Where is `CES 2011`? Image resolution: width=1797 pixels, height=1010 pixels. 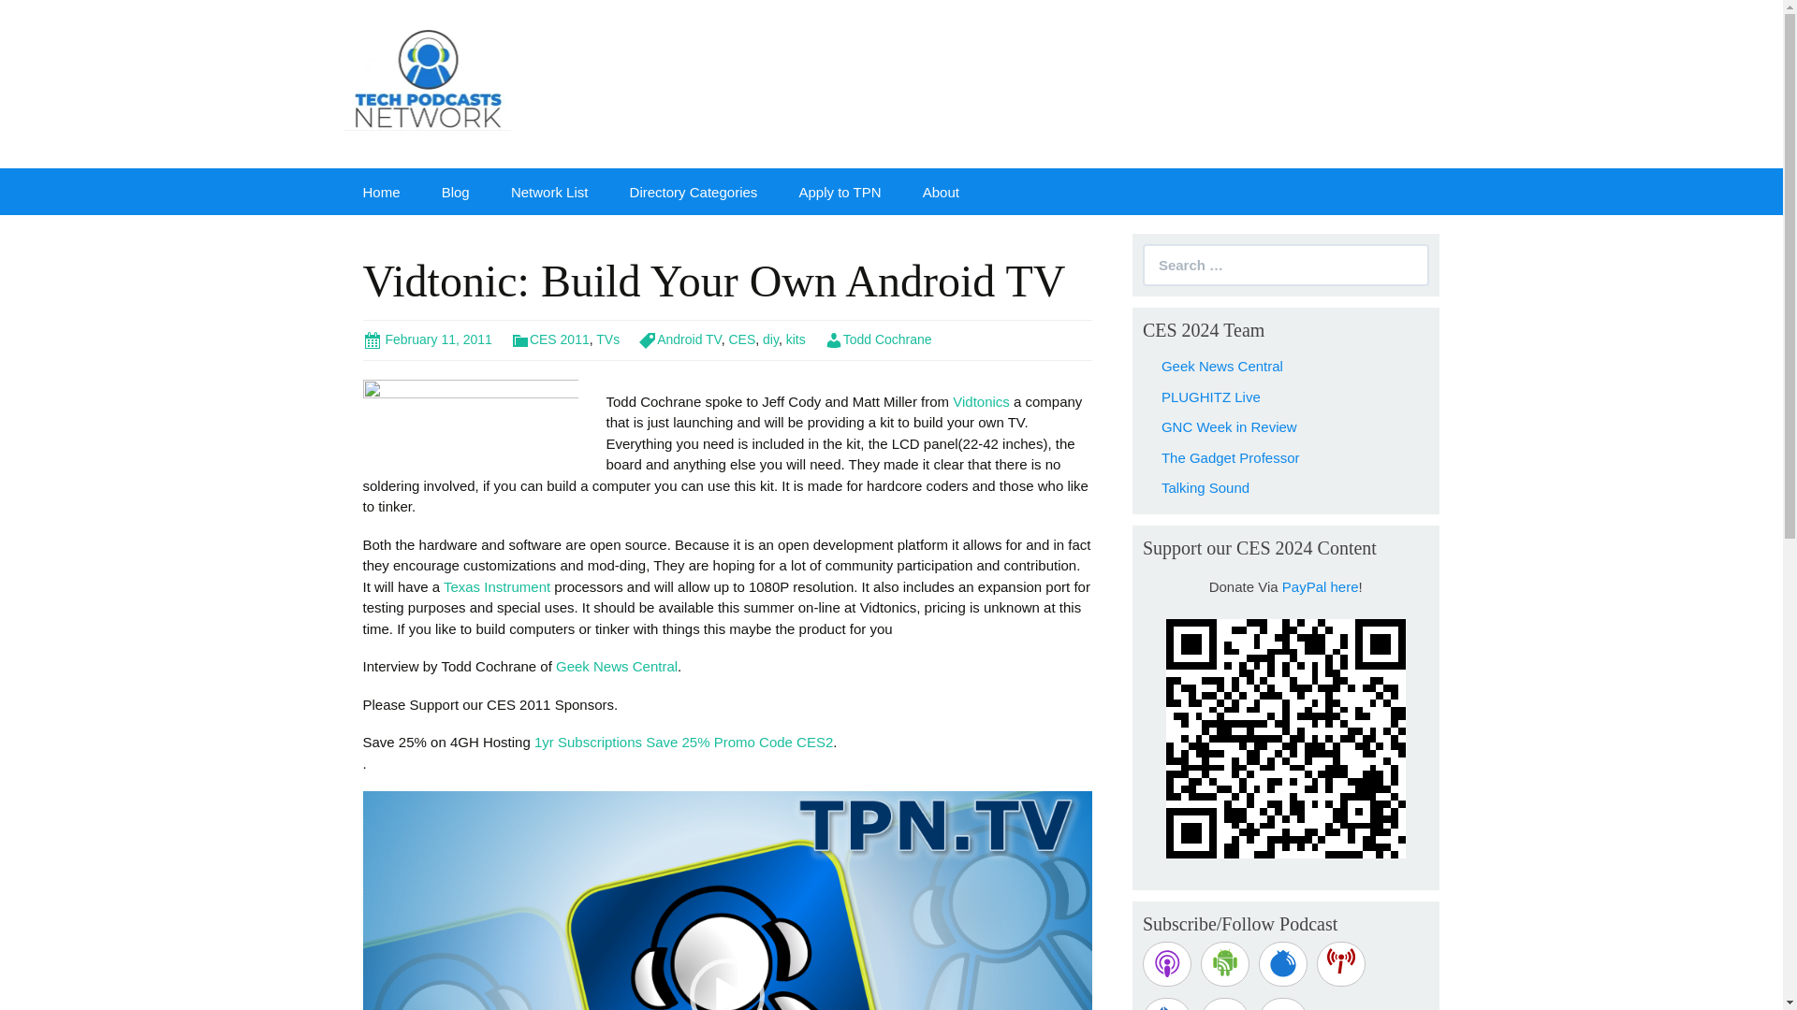 CES 2011 is located at coordinates (549, 339).